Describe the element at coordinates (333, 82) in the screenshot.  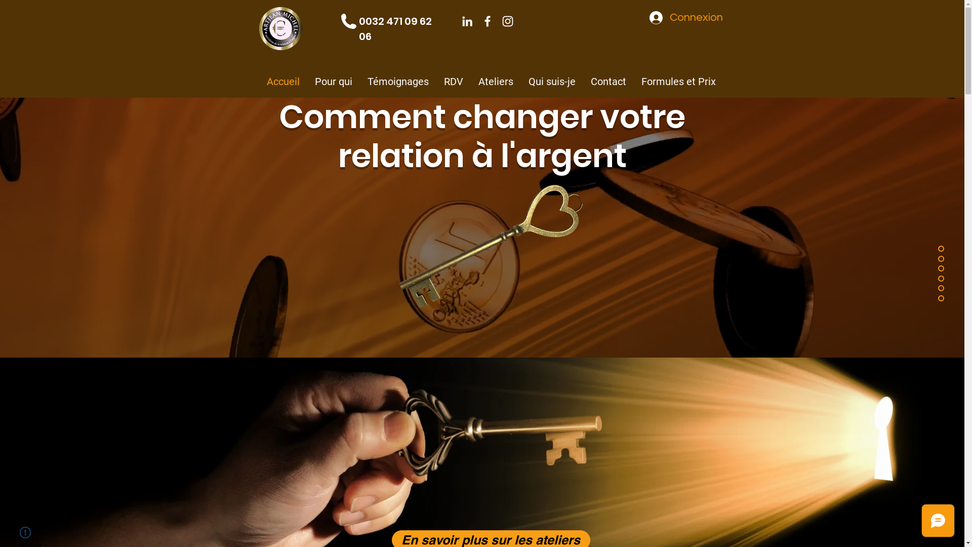
I see `Pour qui` at that location.